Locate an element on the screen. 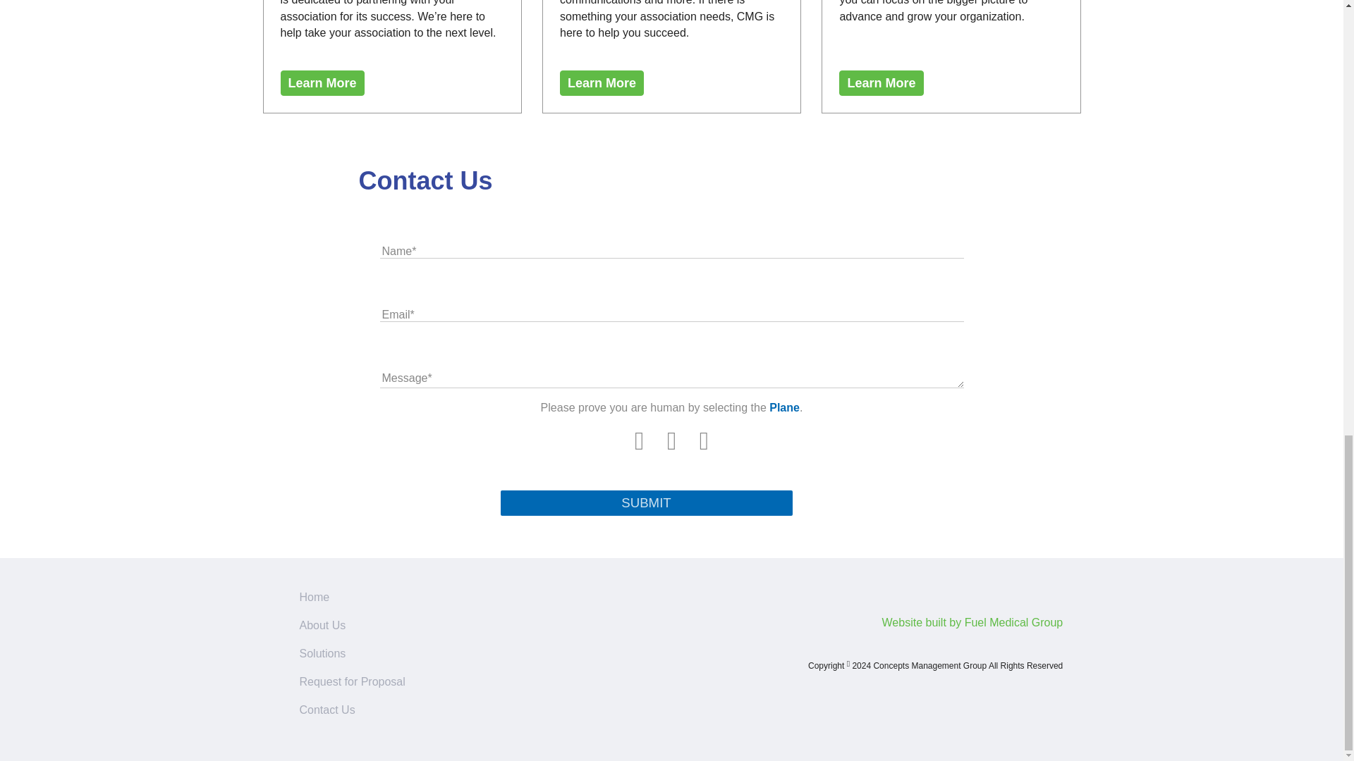 The image size is (1354, 761). Solutions is located at coordinates (322, 654).